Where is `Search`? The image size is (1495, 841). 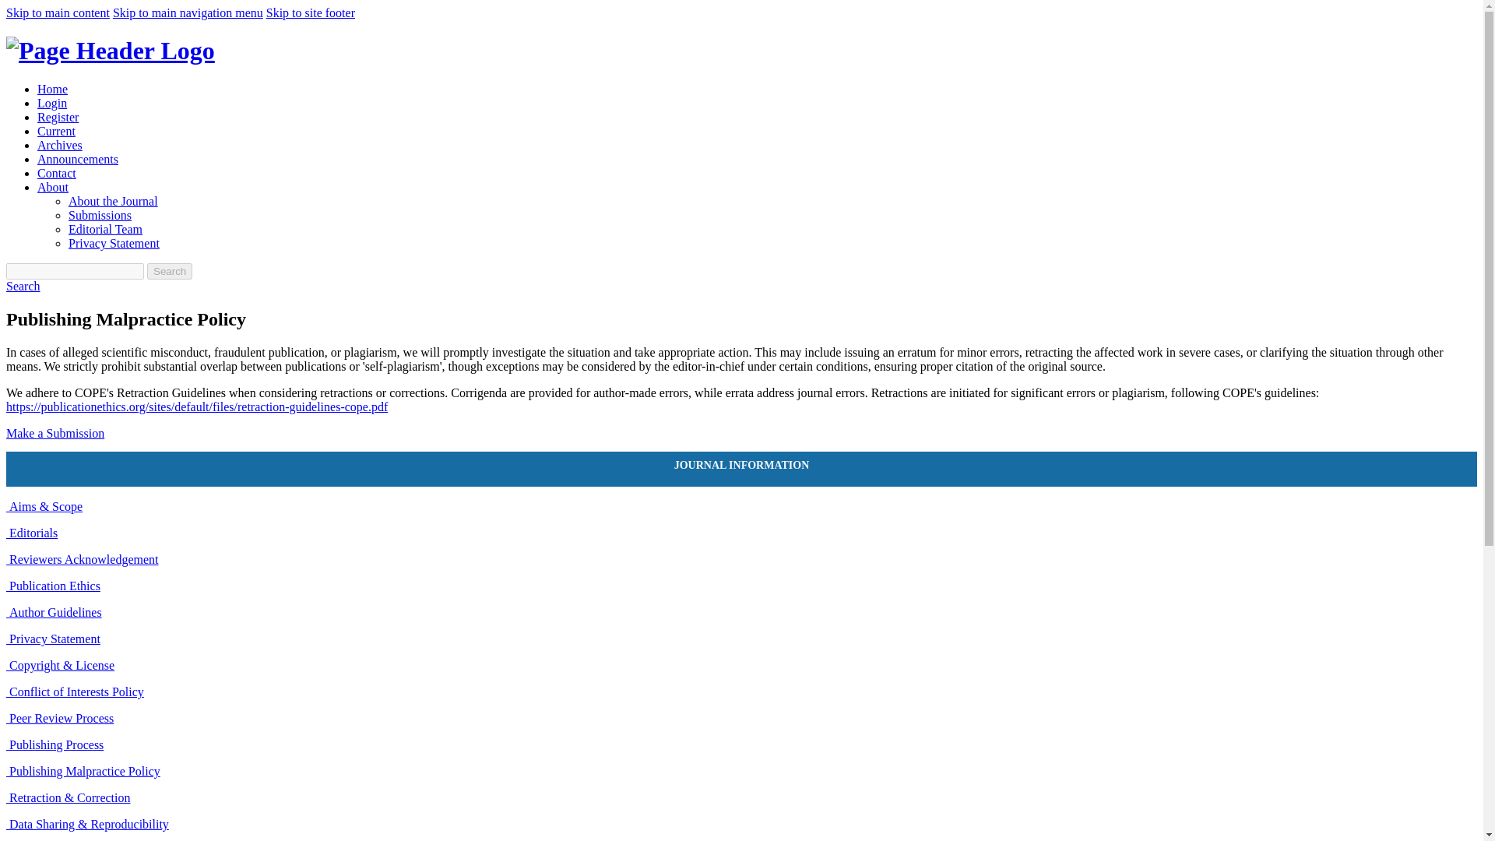 Search is located at coordinates (23, 285).